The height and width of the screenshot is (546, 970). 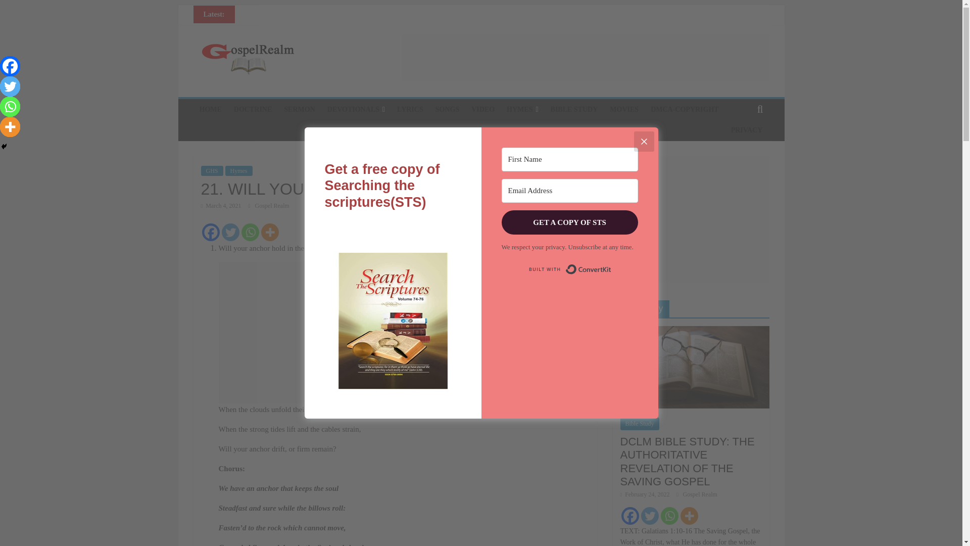 What do you see at coordinates (299, 109) in the screenshot?
I see `SERMON` at bounding box center [299, 109].